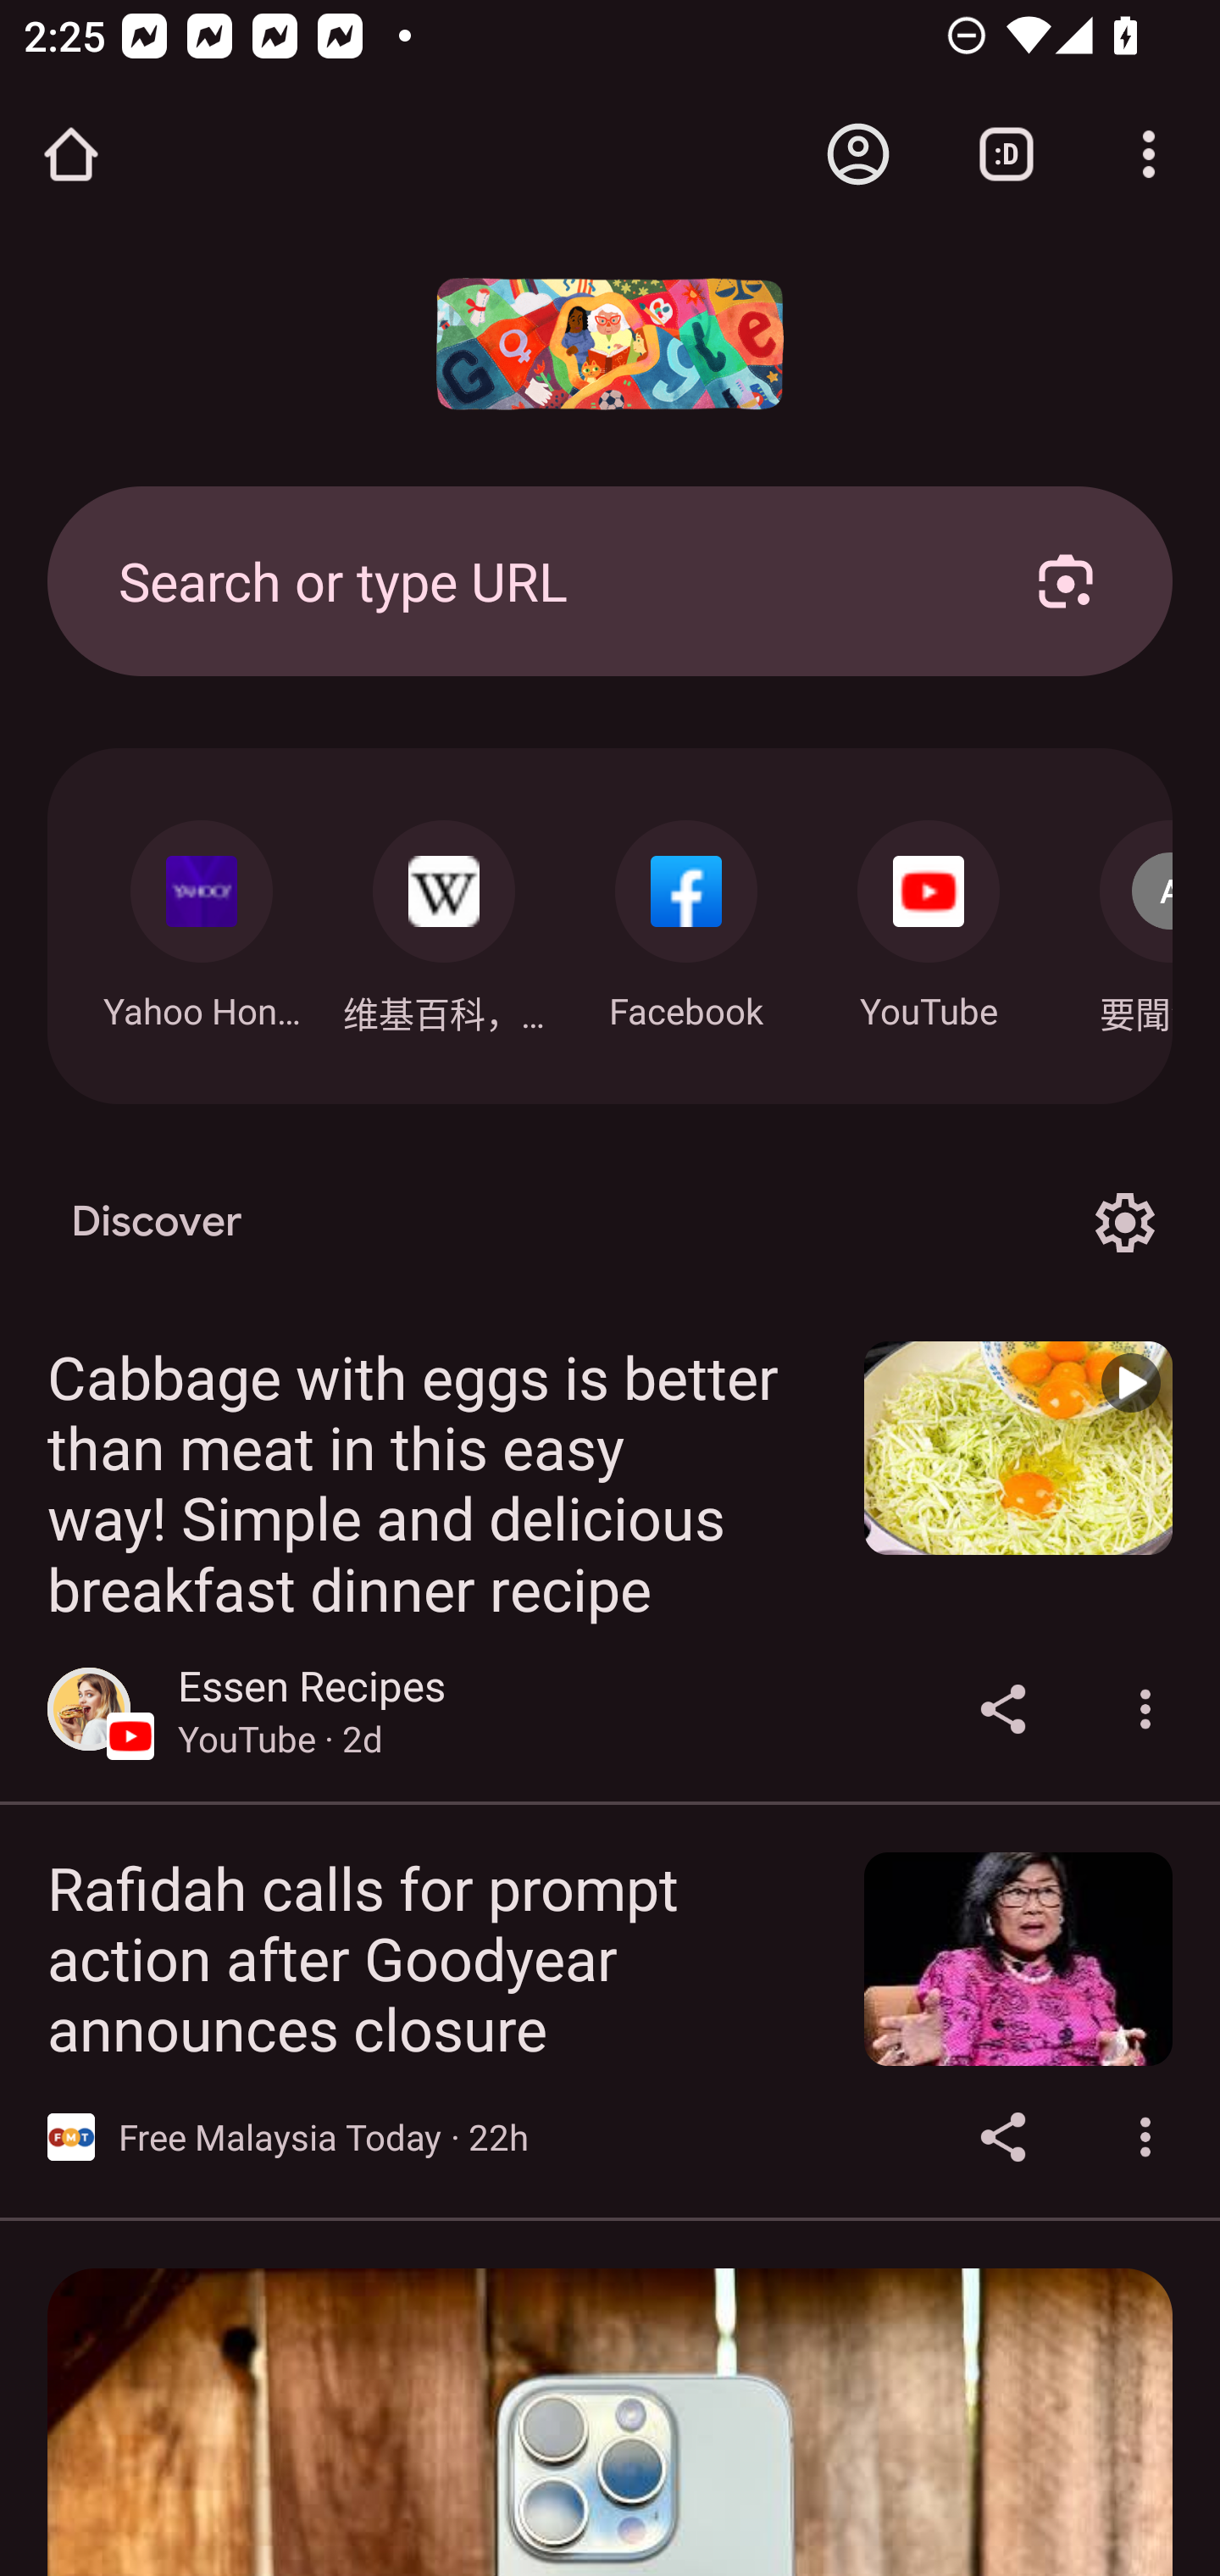 Image resolution: width=1220 pixels, height=2576 pixels. Describe the element at coordinates (538, 580) in the screenshot. I see `Search or type URL` at that location.